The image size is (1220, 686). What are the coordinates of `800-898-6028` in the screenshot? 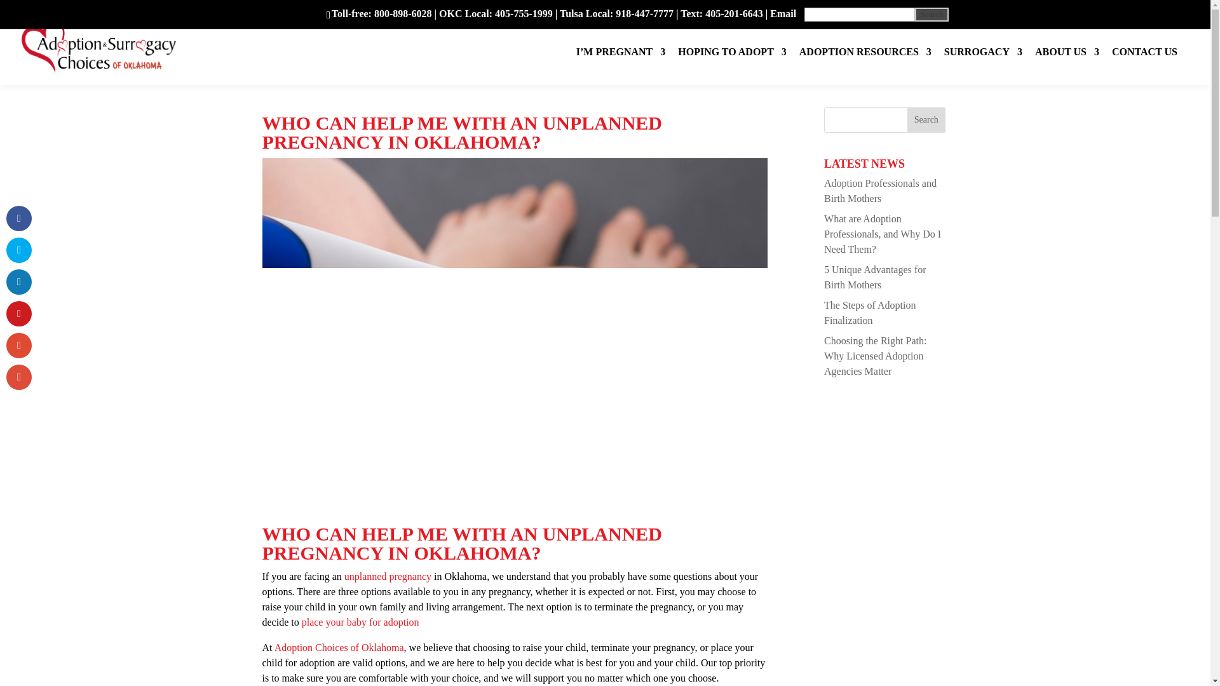 It's located at (403, 13).